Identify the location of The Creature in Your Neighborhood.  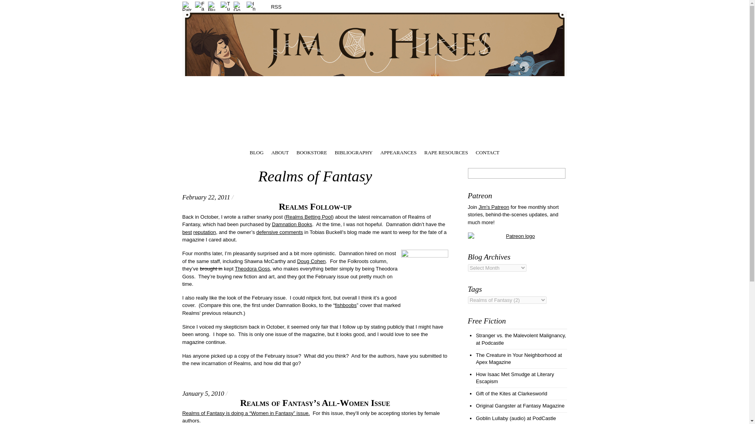
(516, 355).